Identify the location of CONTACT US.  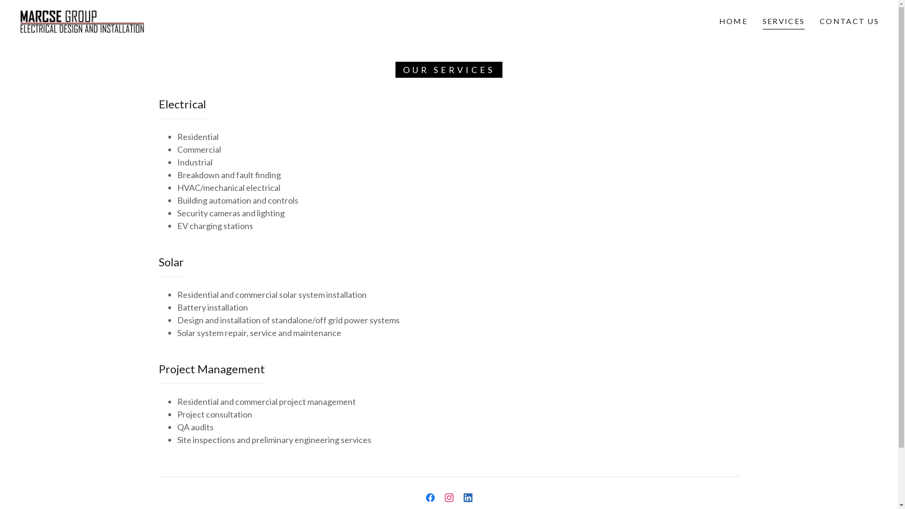
(849, 21).